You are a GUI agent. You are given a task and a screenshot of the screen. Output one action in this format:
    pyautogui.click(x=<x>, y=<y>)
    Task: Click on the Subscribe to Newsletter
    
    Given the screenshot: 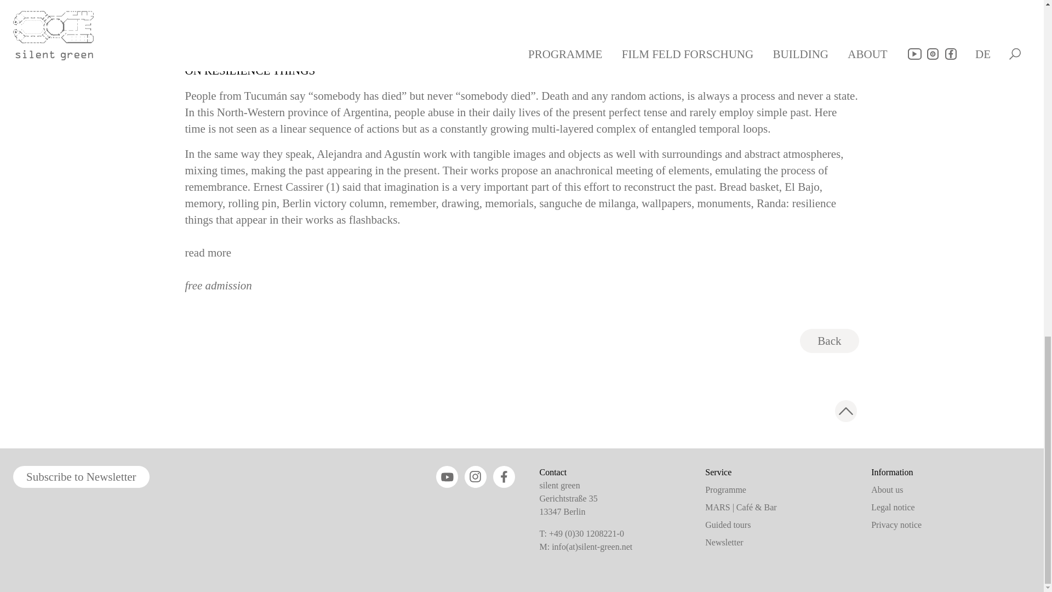 What is the action you would take?
    pyautogui.click(x=81, y=476)
    